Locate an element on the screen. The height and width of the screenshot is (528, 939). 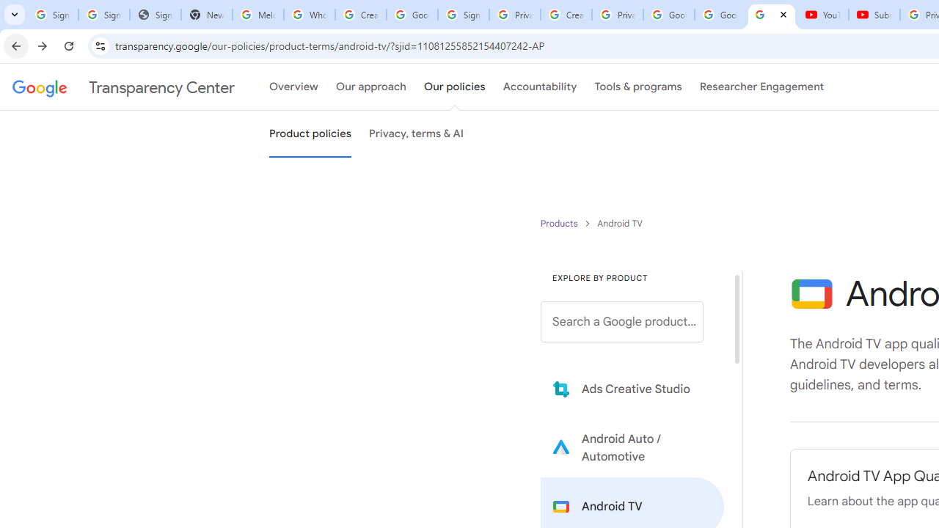
Create your Google Account is located at coordinates (566, 15).